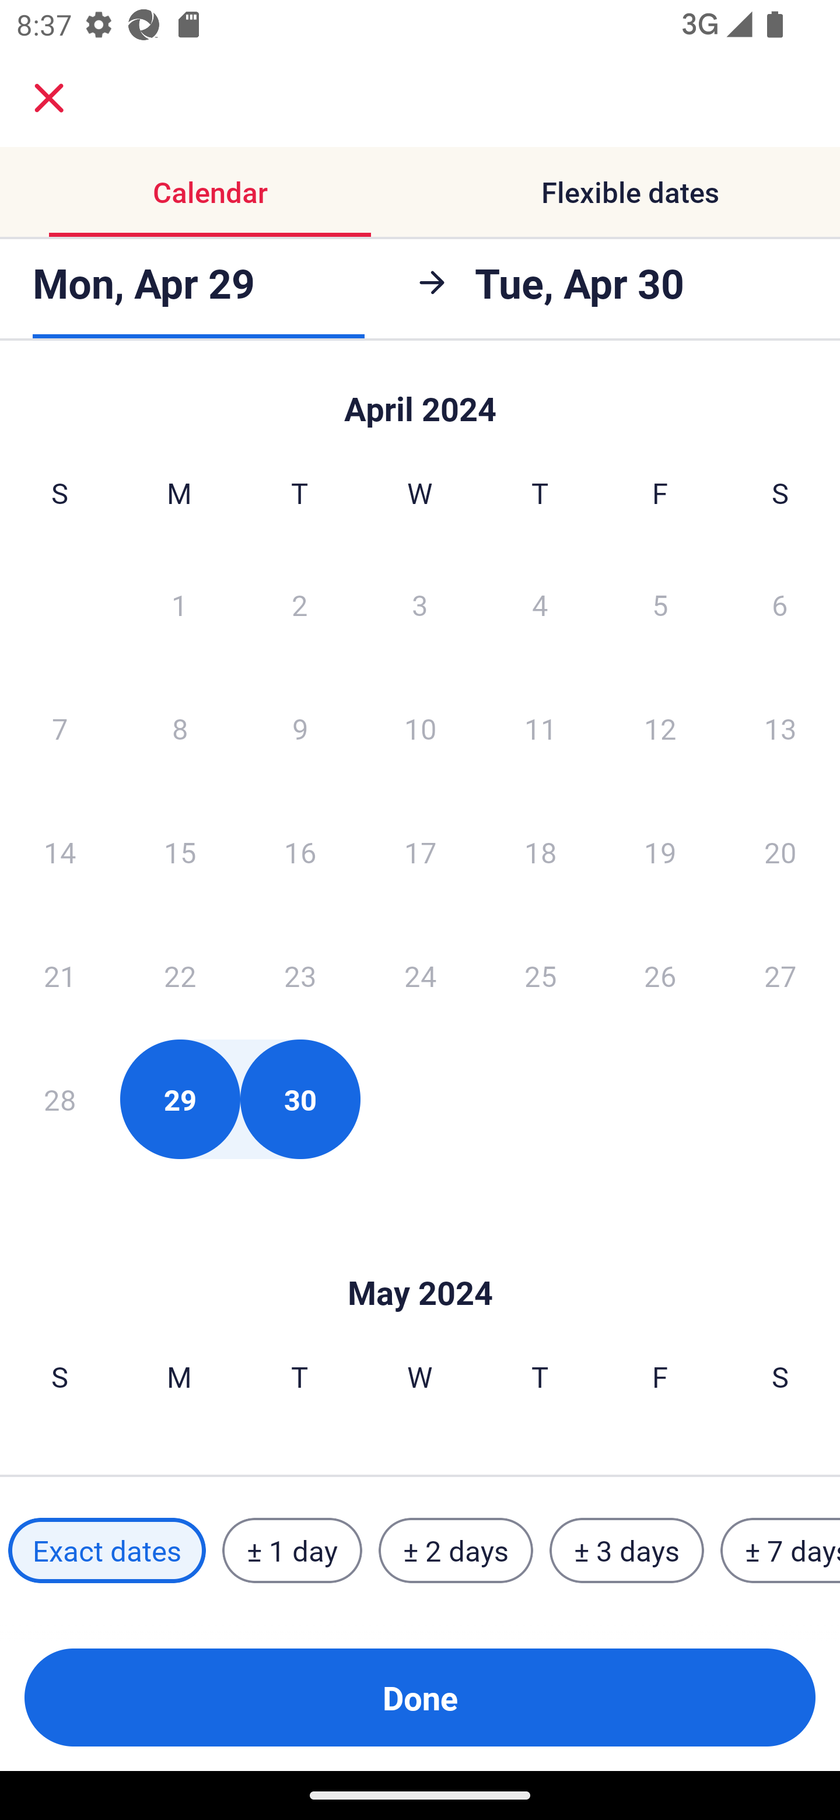 The width and height of the screenshot is (840, 1820). What do you see at coordinates (49, 98) in the screenshot?
I see `close.` at bounding box center [49, 98].